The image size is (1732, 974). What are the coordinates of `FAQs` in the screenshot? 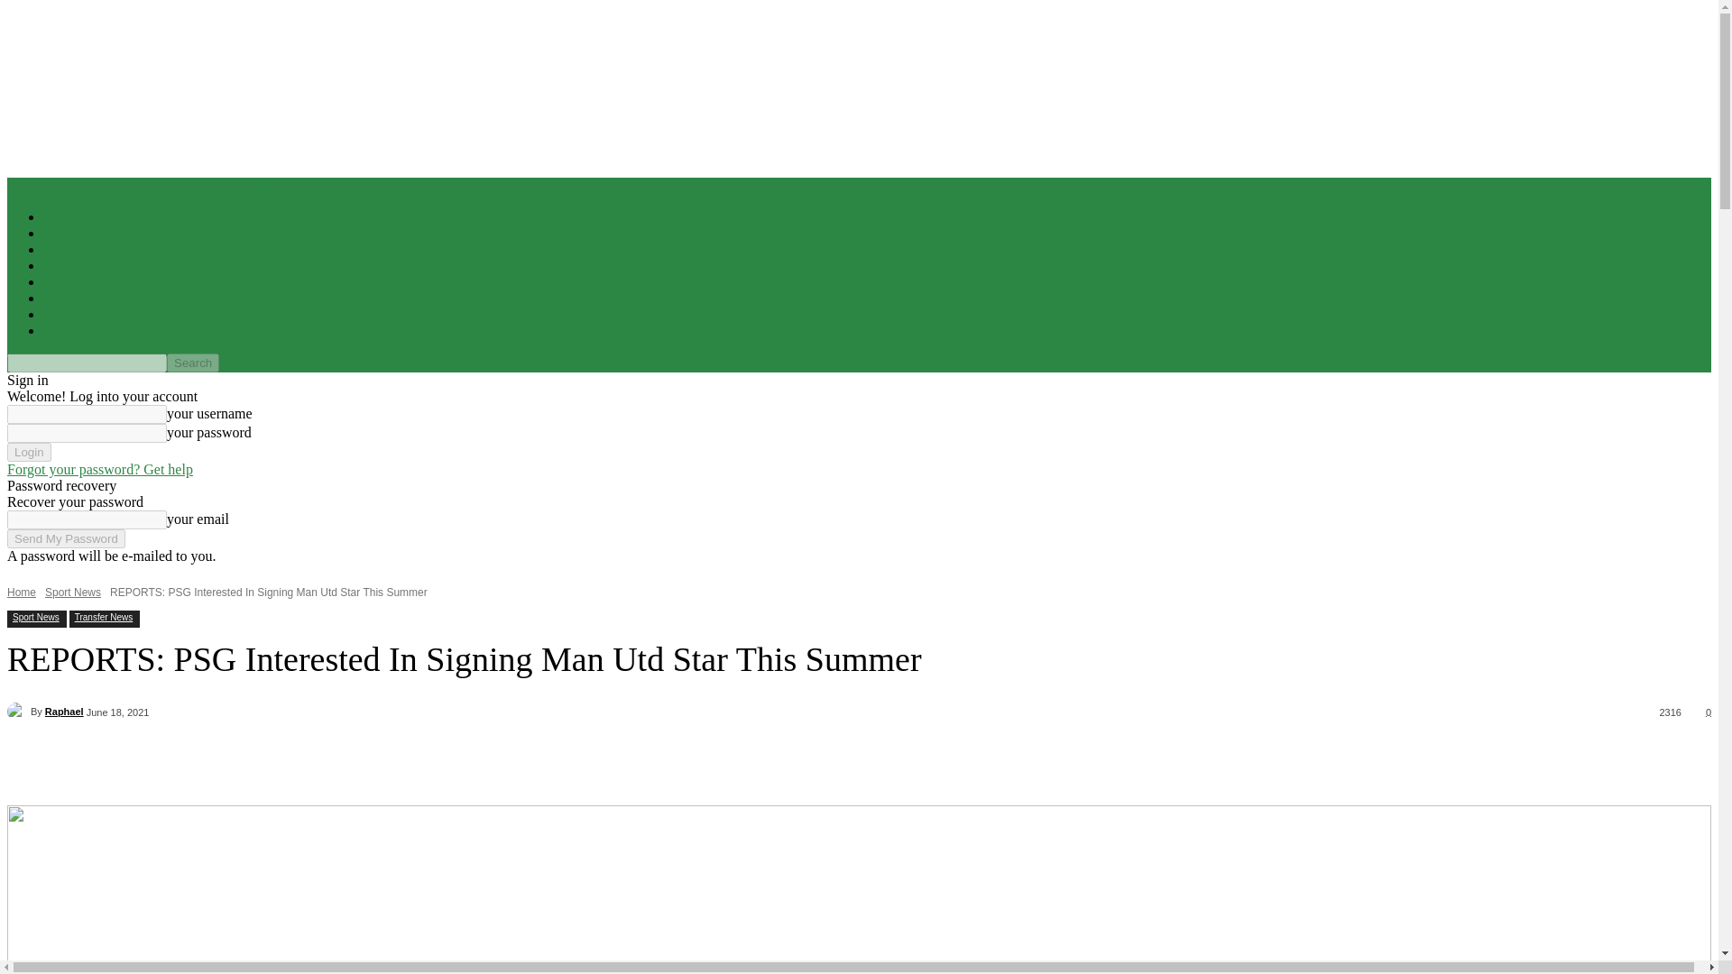 It's located at (60, 330).